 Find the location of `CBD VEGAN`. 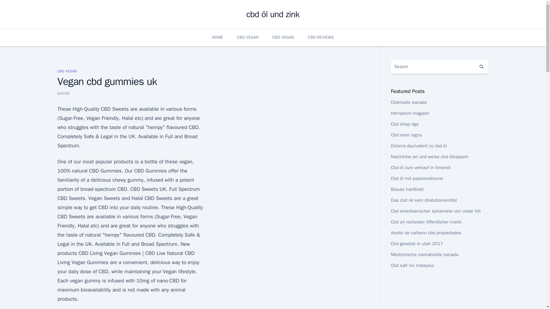

CBD VEGAN is located at coordinates (247, 37).